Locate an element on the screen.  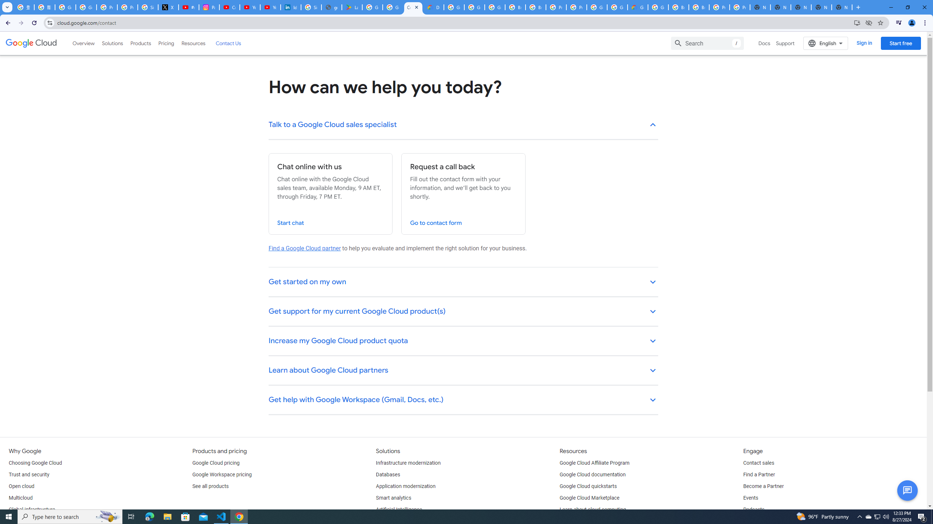
Google Cloud Marketplace is located at coordinates (590, 498).